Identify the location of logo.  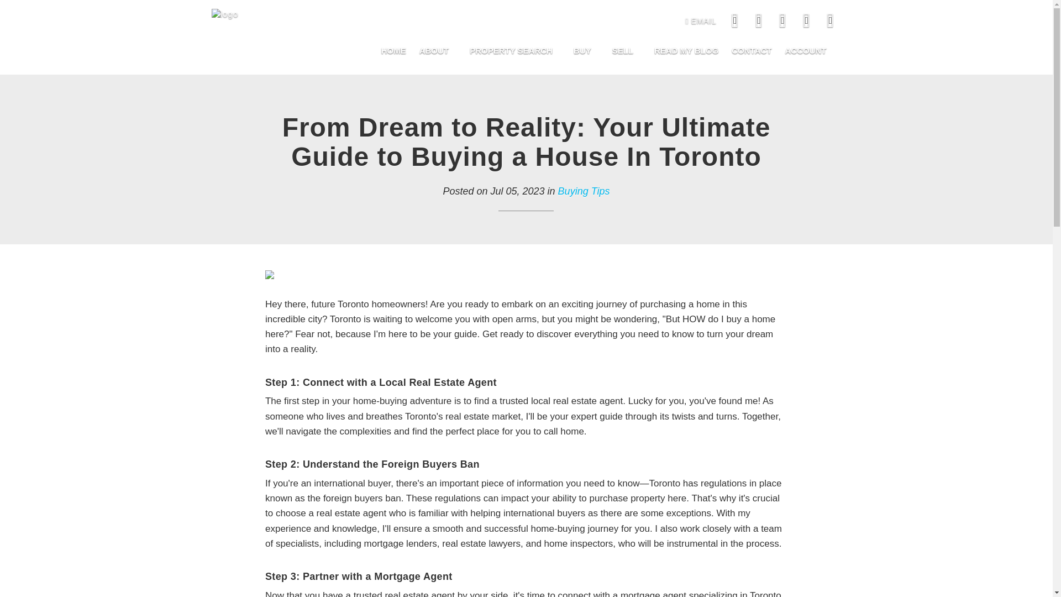
(224, 14).